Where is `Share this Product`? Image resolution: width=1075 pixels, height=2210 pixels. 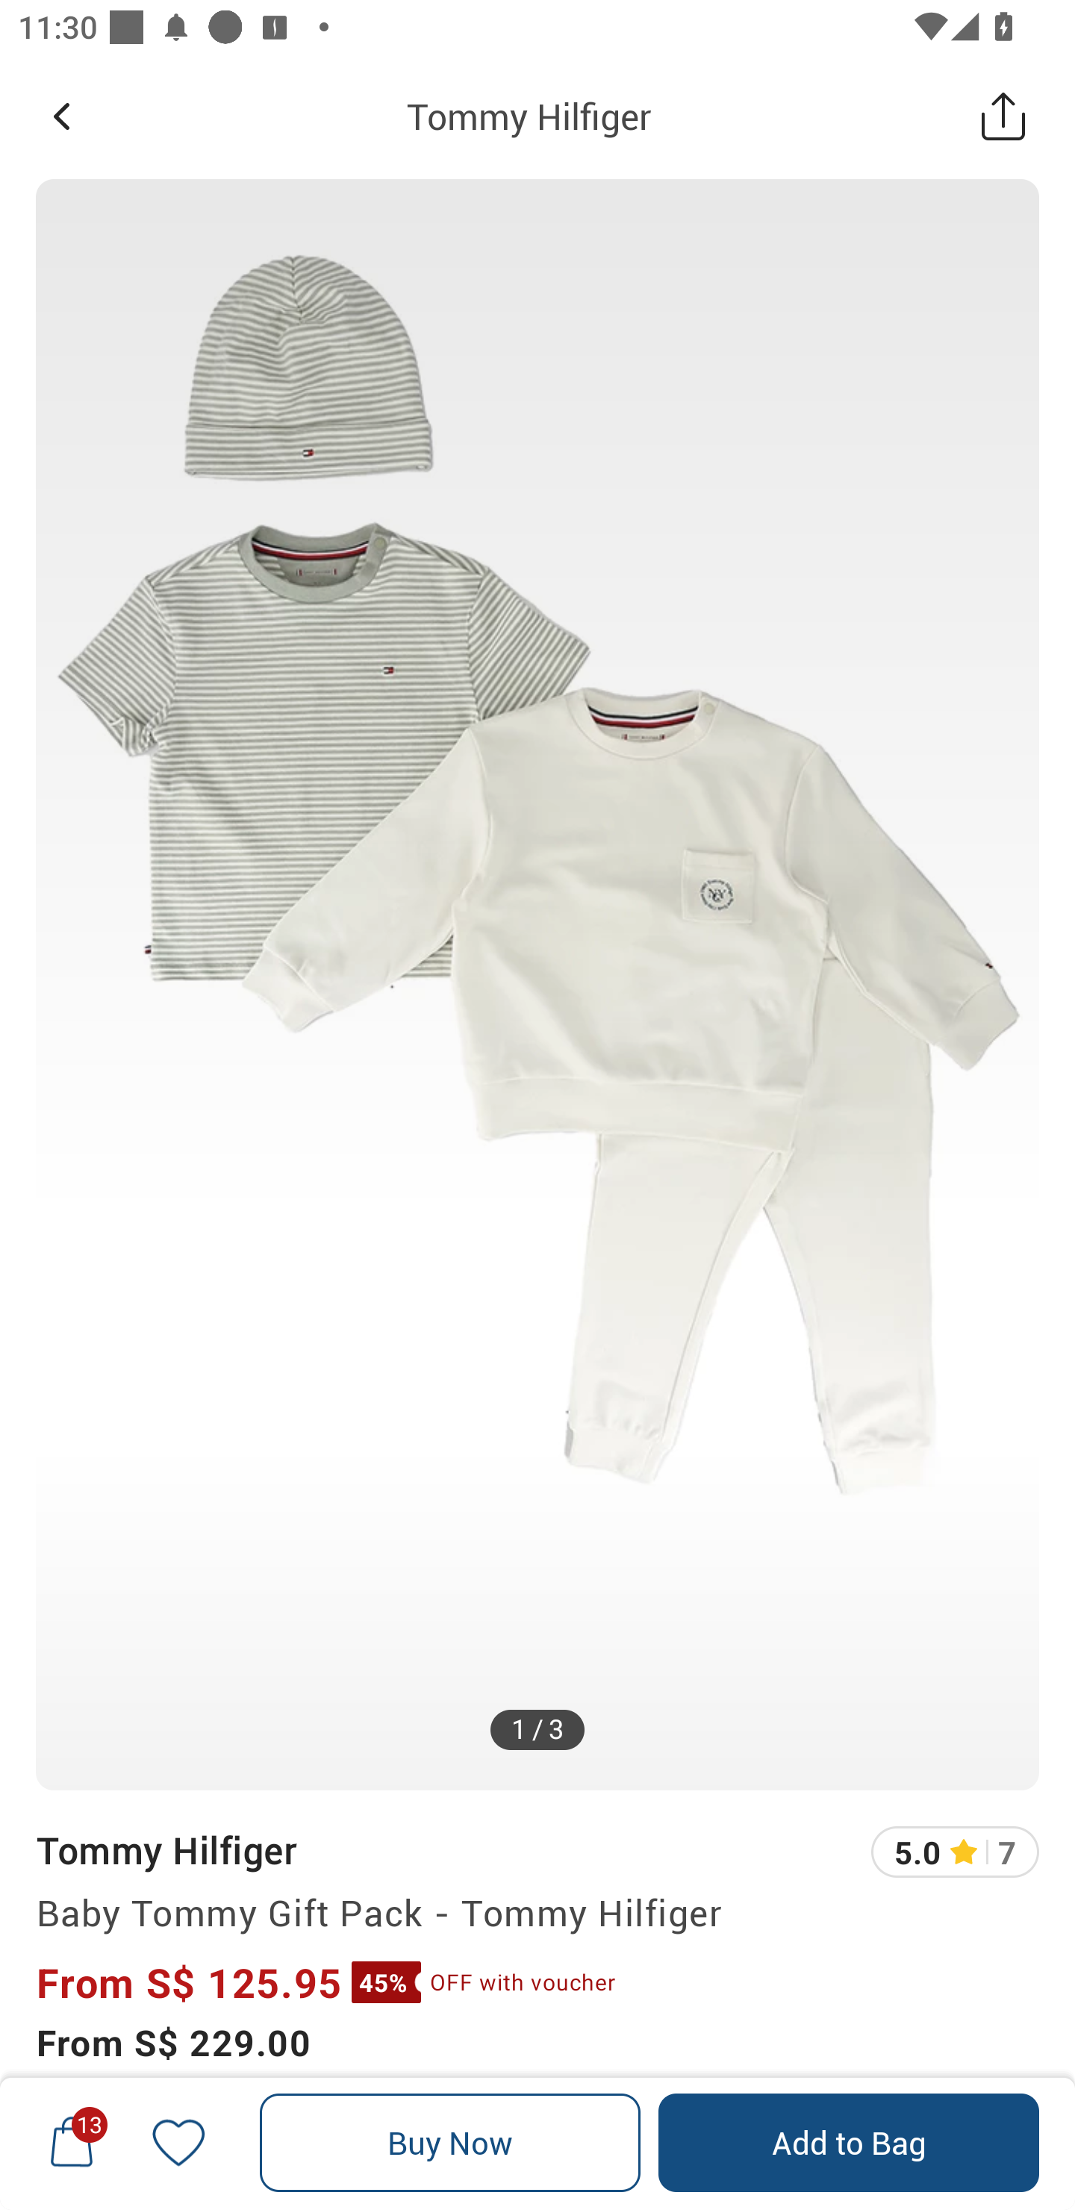 Share this Product is located at coordinates (1003, 116).